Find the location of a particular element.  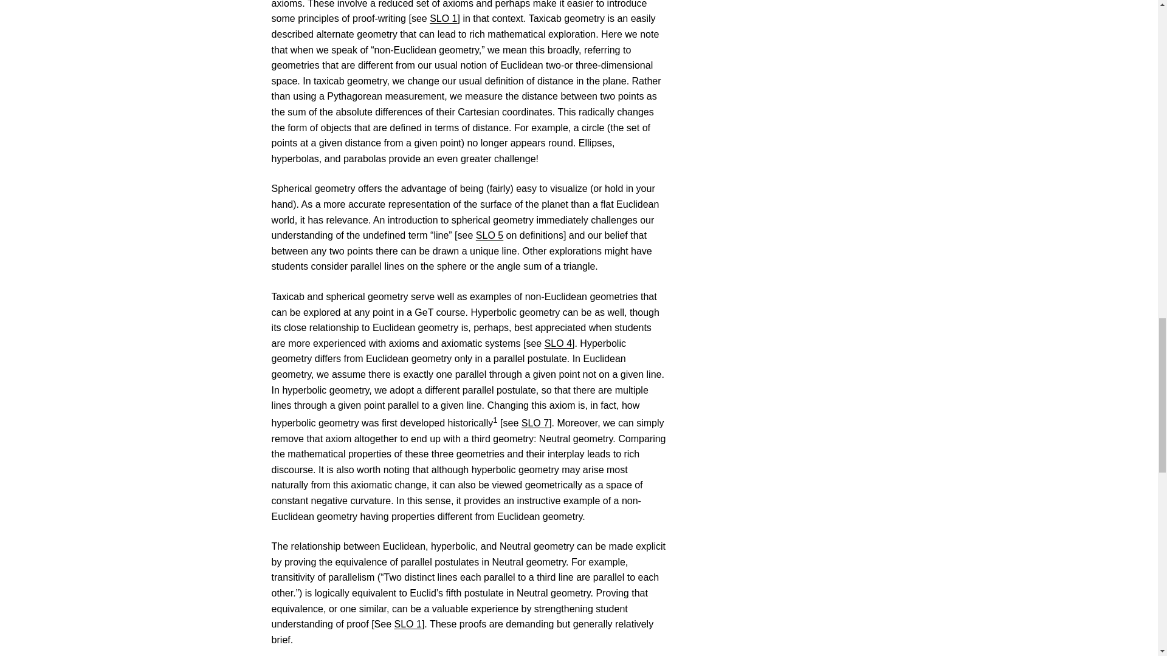

SLO 1 is located at coordinates (443, 18).